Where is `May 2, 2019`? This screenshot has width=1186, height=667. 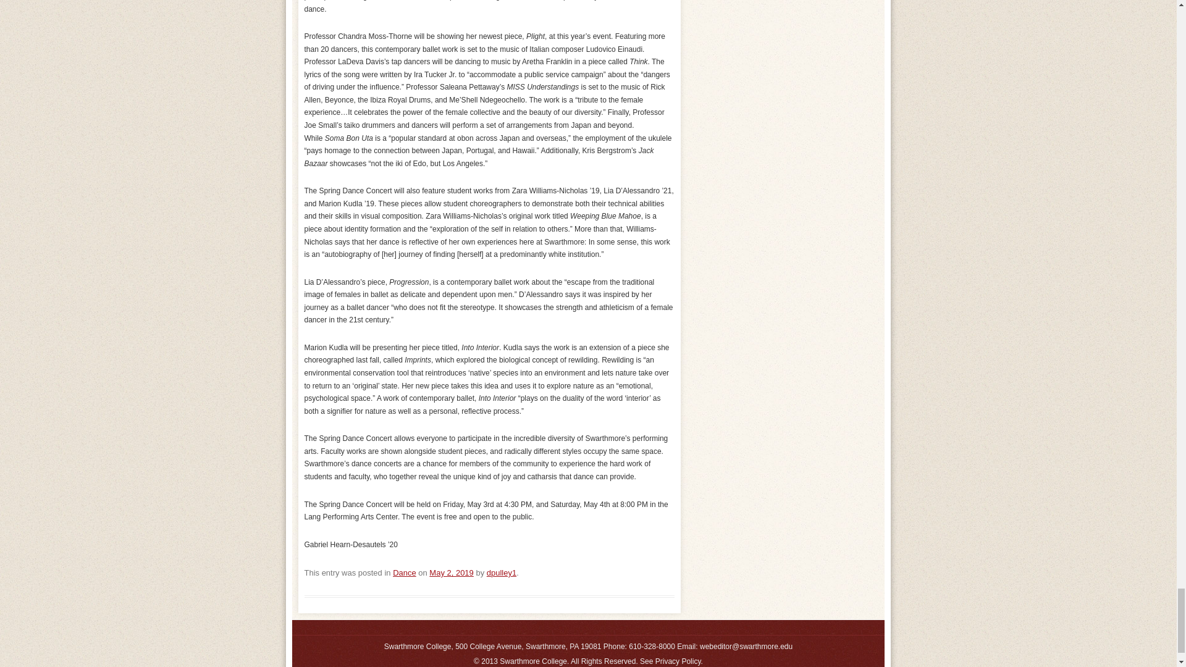 May 2, 2019 is located at coordinates (451, 573).